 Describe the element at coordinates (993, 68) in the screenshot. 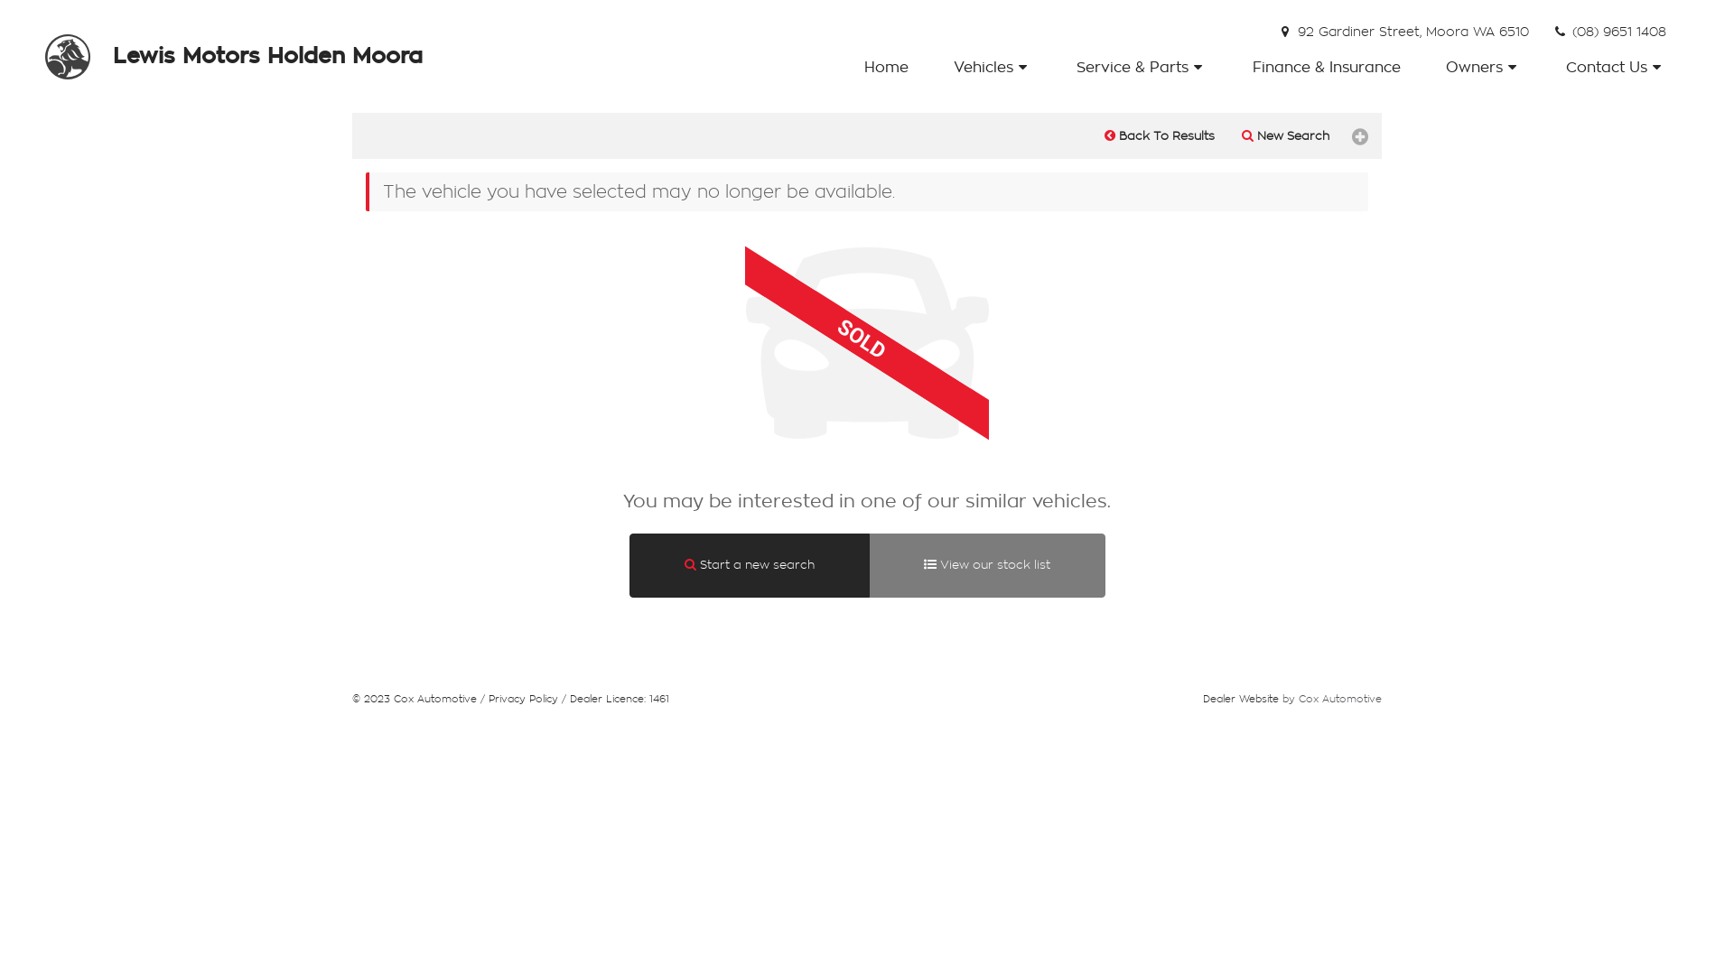

I see `Vehicles` at that location.